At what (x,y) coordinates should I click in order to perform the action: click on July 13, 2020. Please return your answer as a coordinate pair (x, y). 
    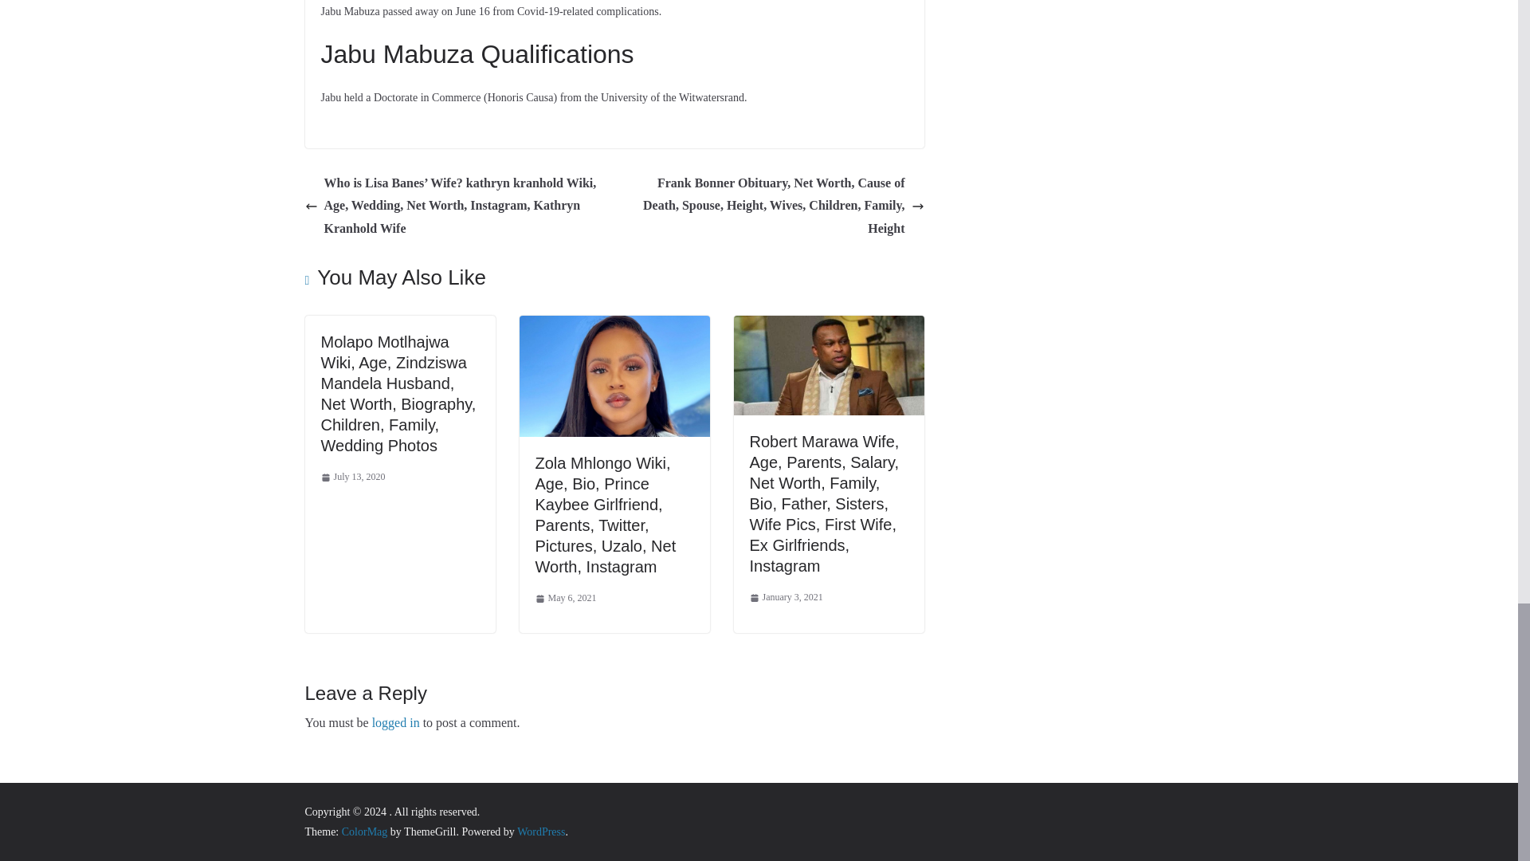
    Looking at the image, I should click on (352, 477).